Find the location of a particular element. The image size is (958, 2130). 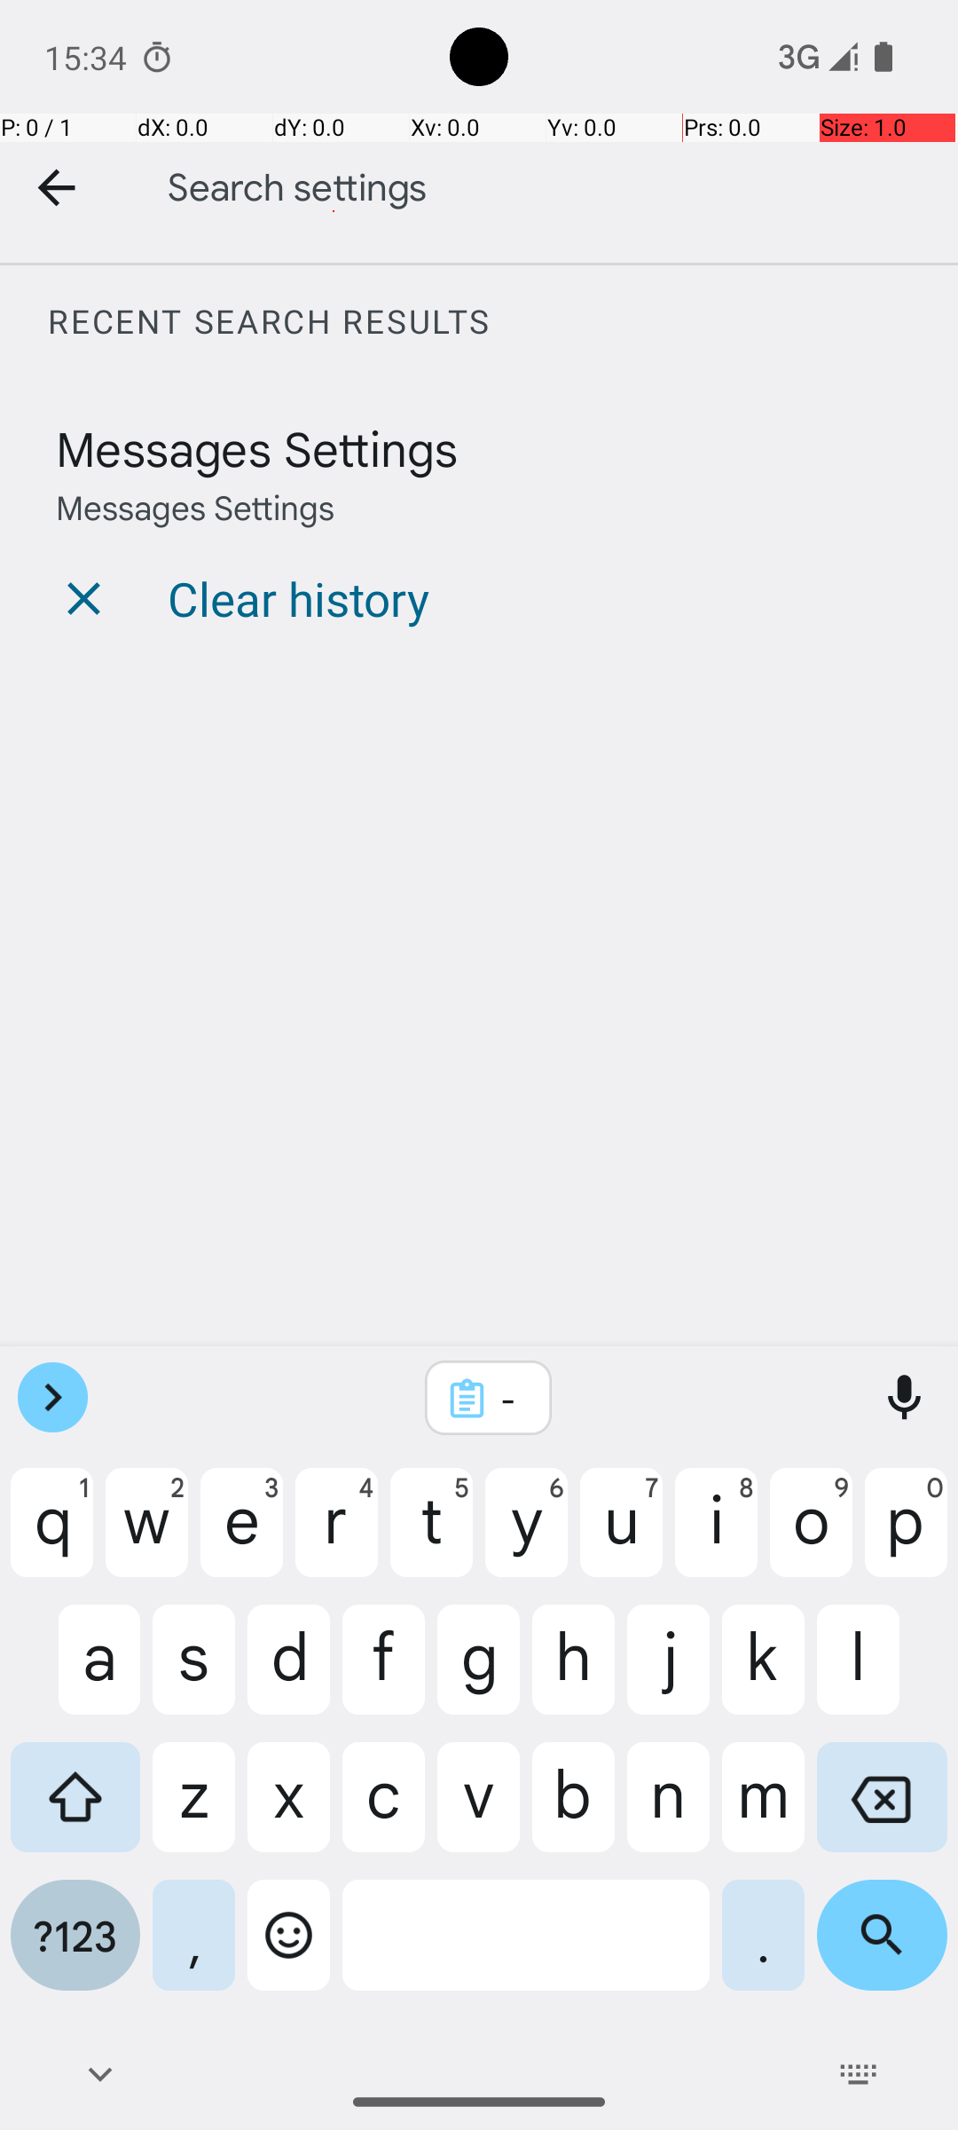

Messages Settings is located at coordinates (257, 447).